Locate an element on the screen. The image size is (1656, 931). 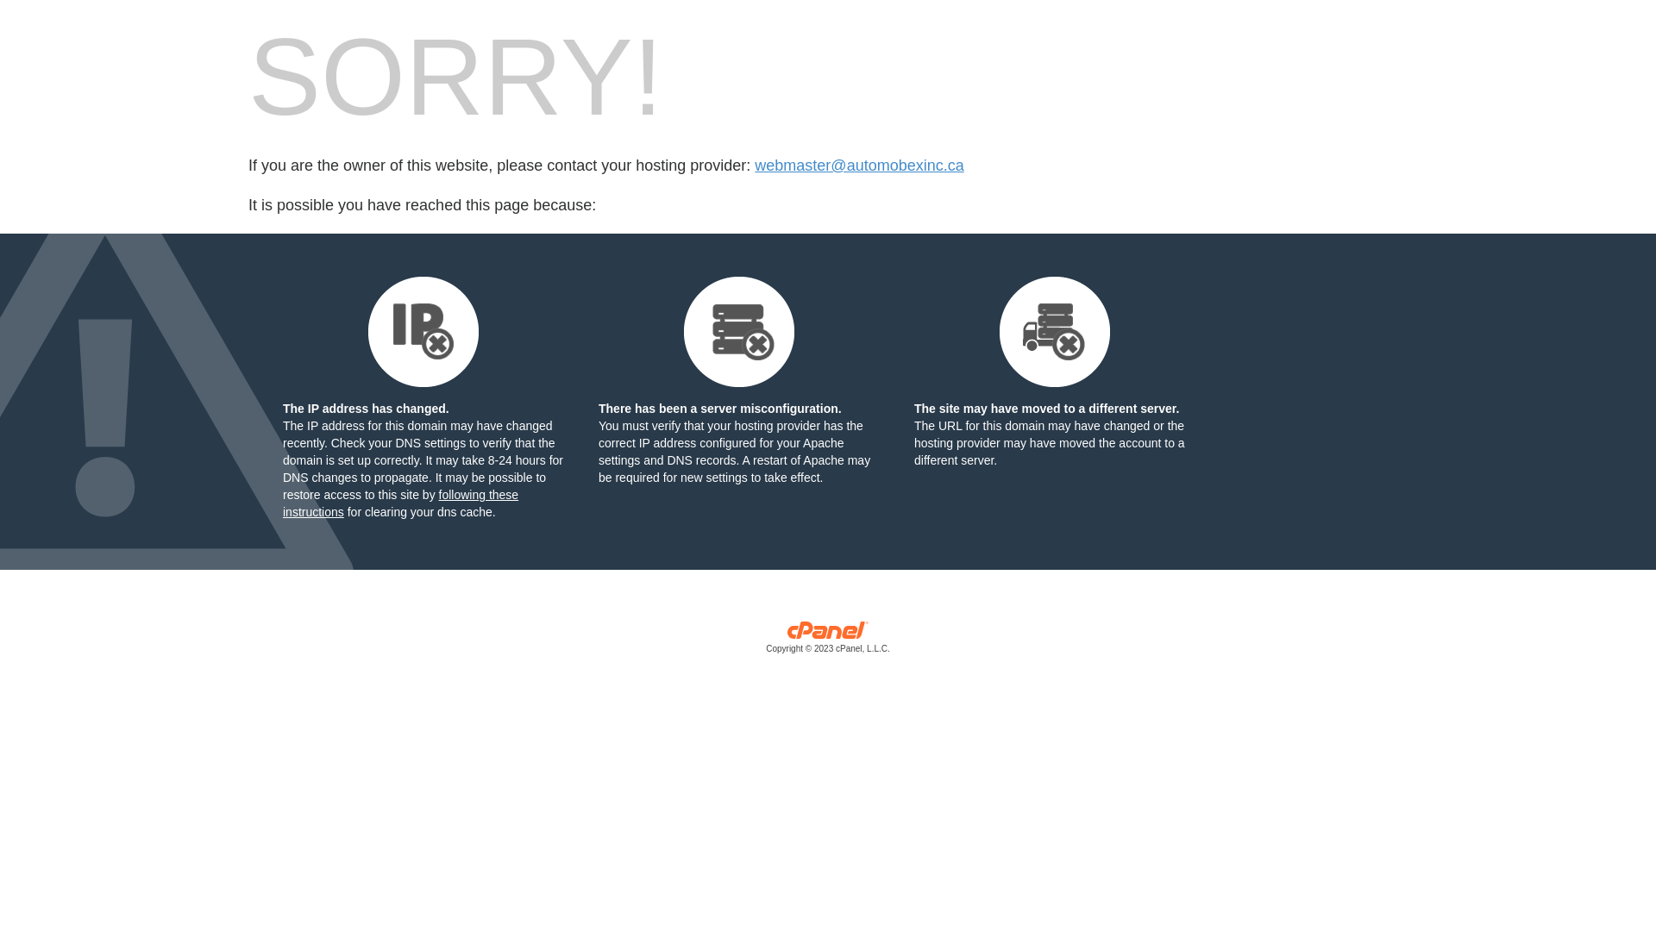
webmaster@automobexinc.ca is located at coordinates (859, 166).